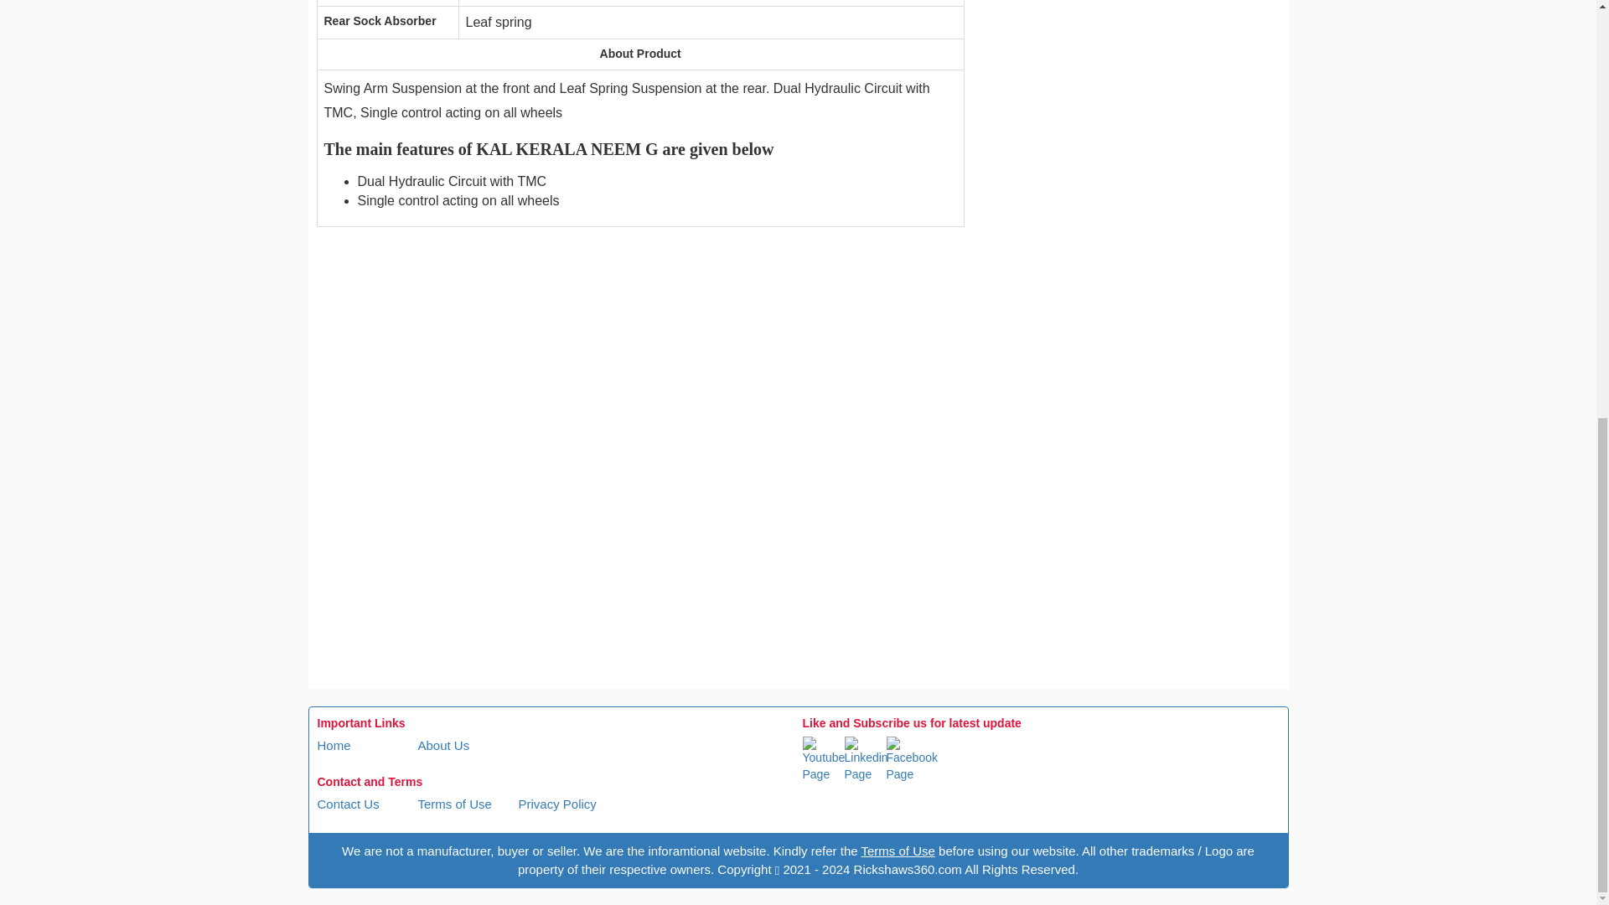 This screenshot has width=1609, height=905. I want to click on Contact Us, so click(347, 804).